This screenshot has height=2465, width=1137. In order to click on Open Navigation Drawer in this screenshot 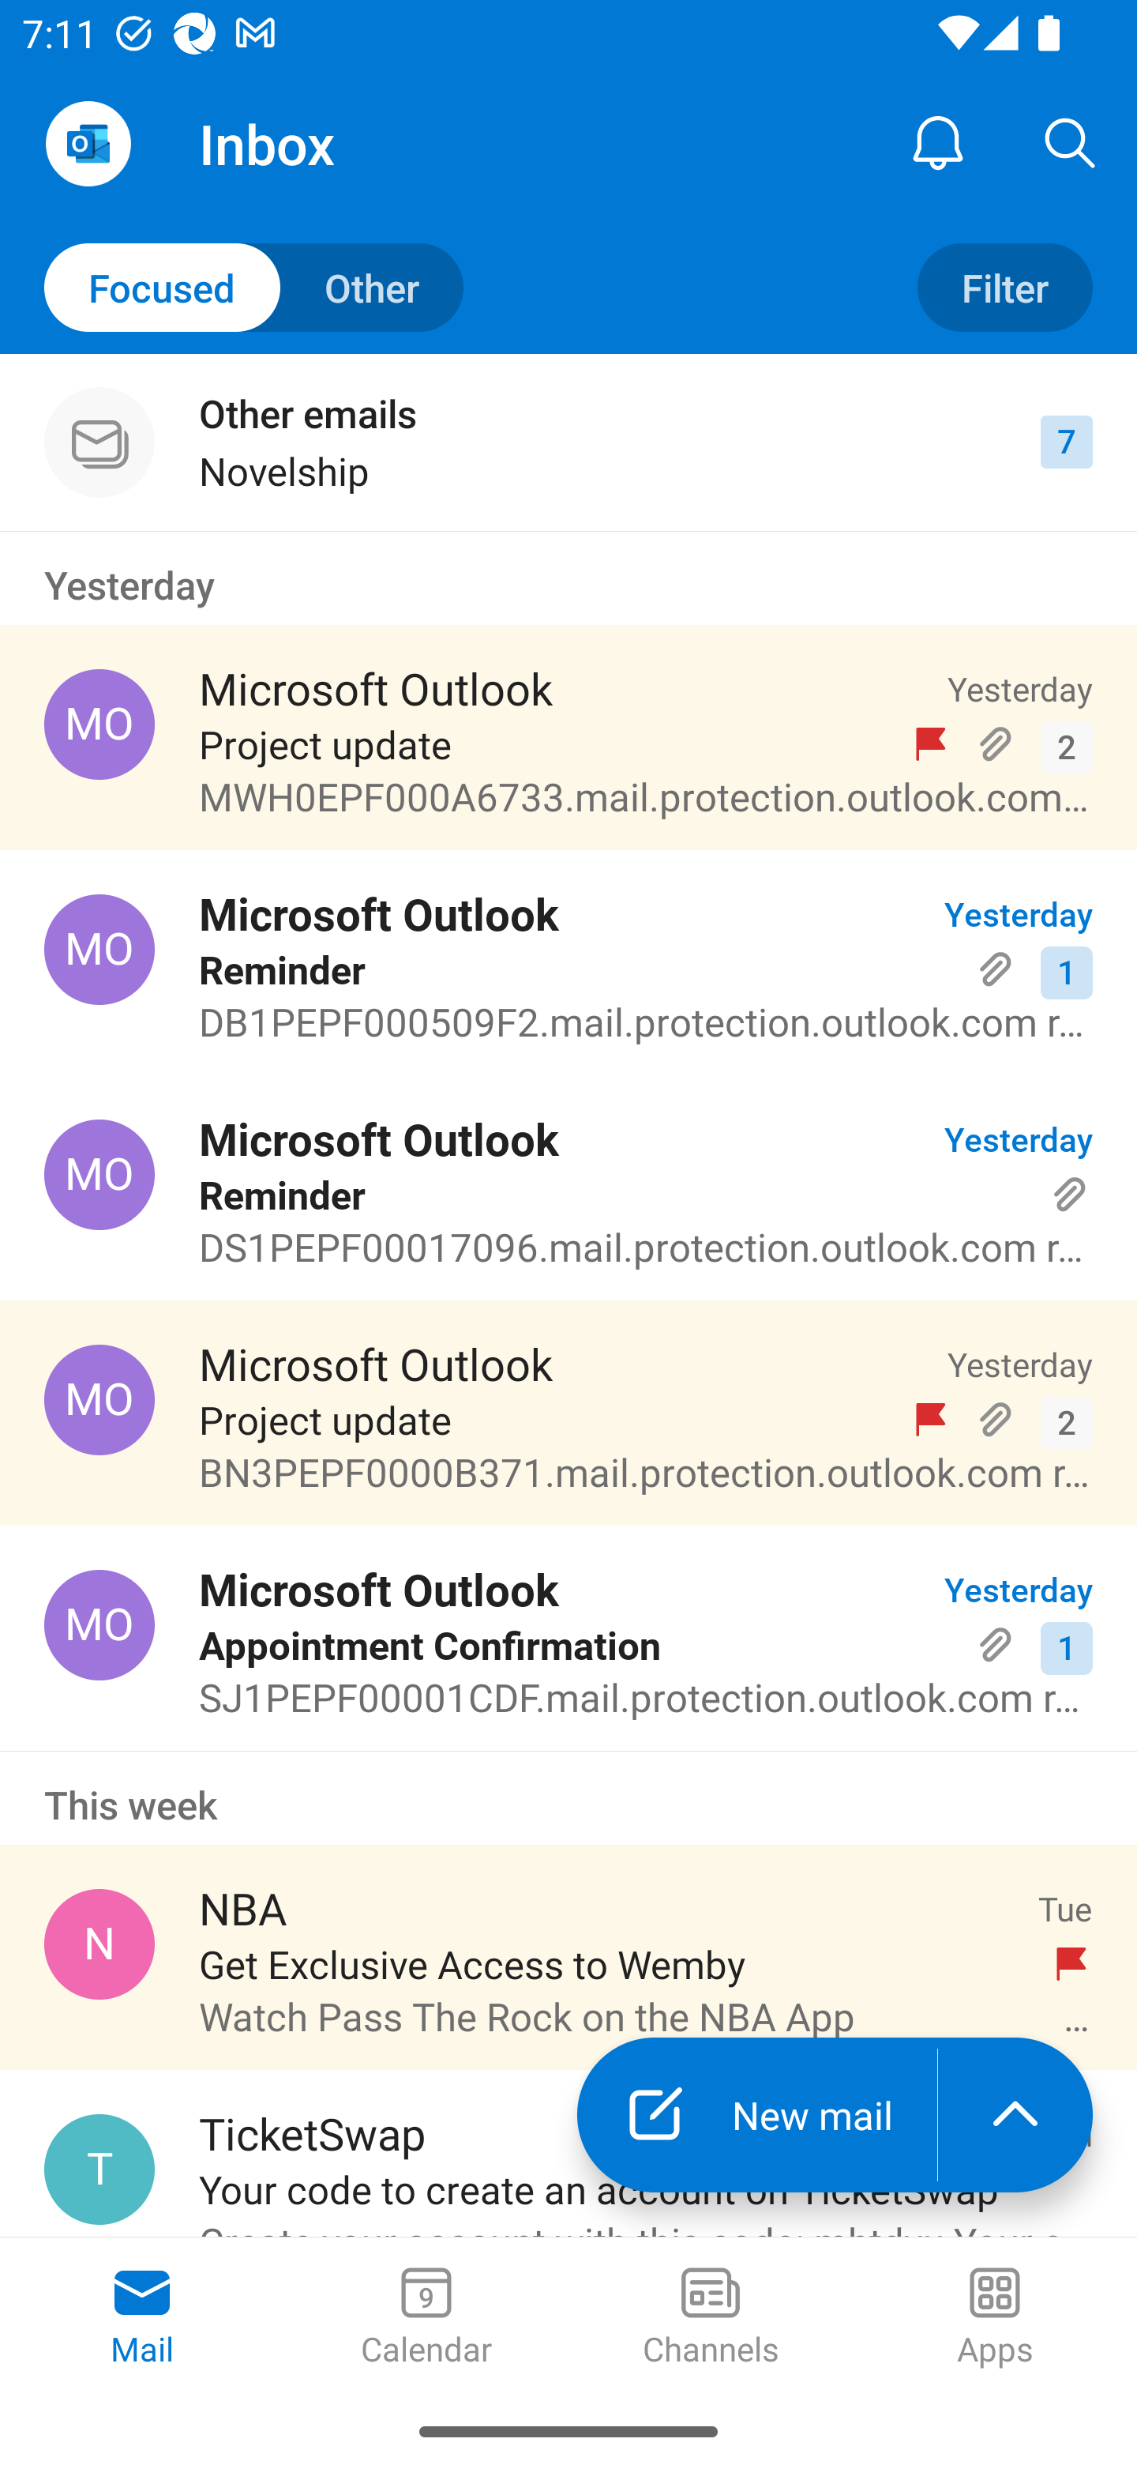, I will do `click(88, 144)`.